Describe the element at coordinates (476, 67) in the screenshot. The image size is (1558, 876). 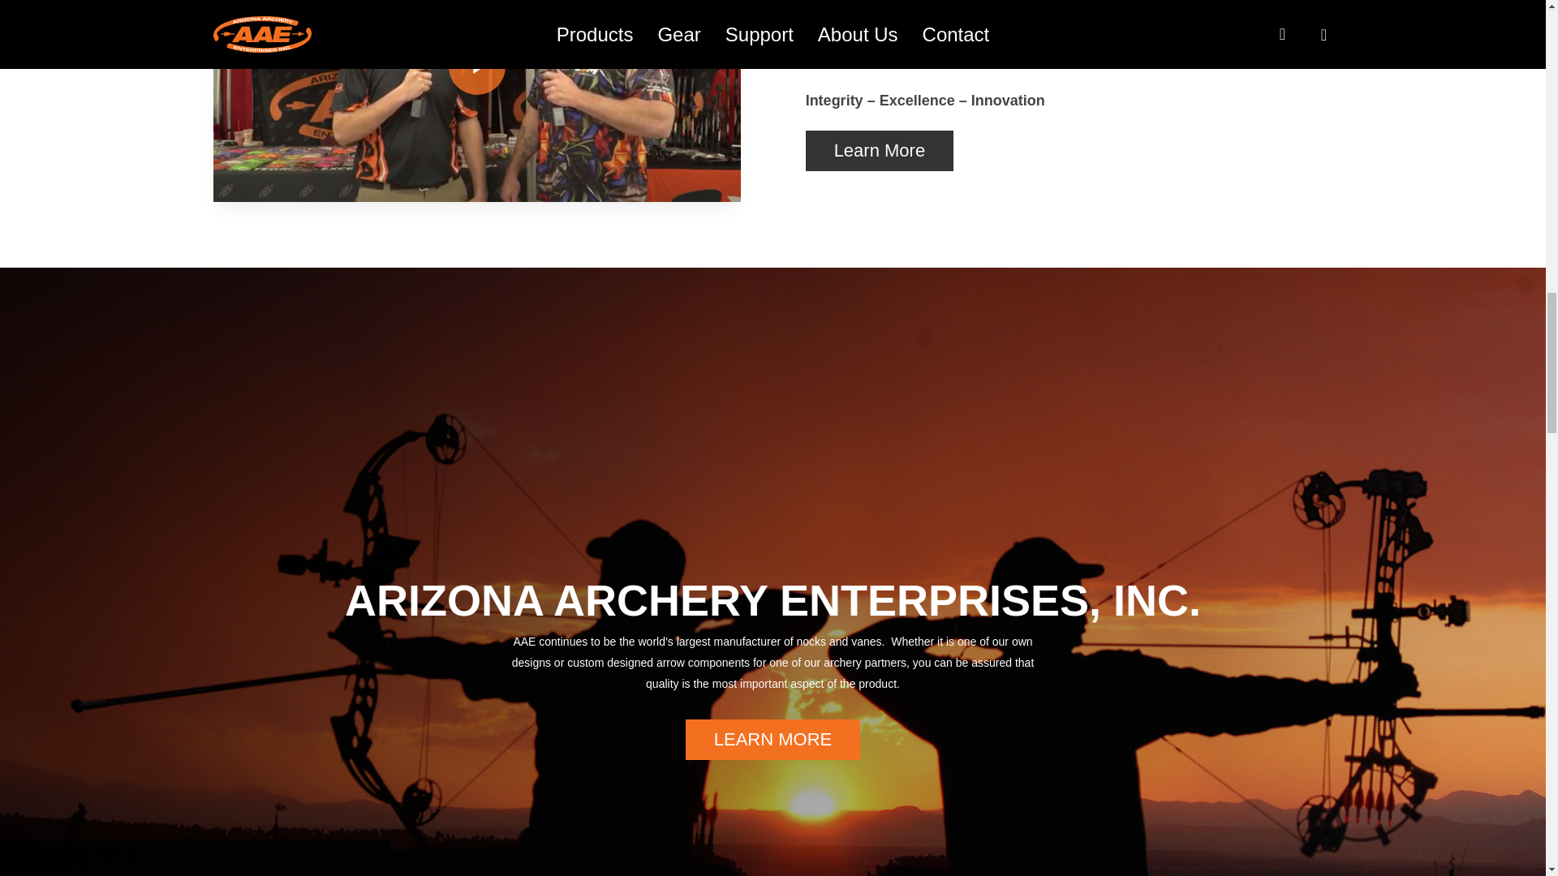
I see `Play Video` at that location.